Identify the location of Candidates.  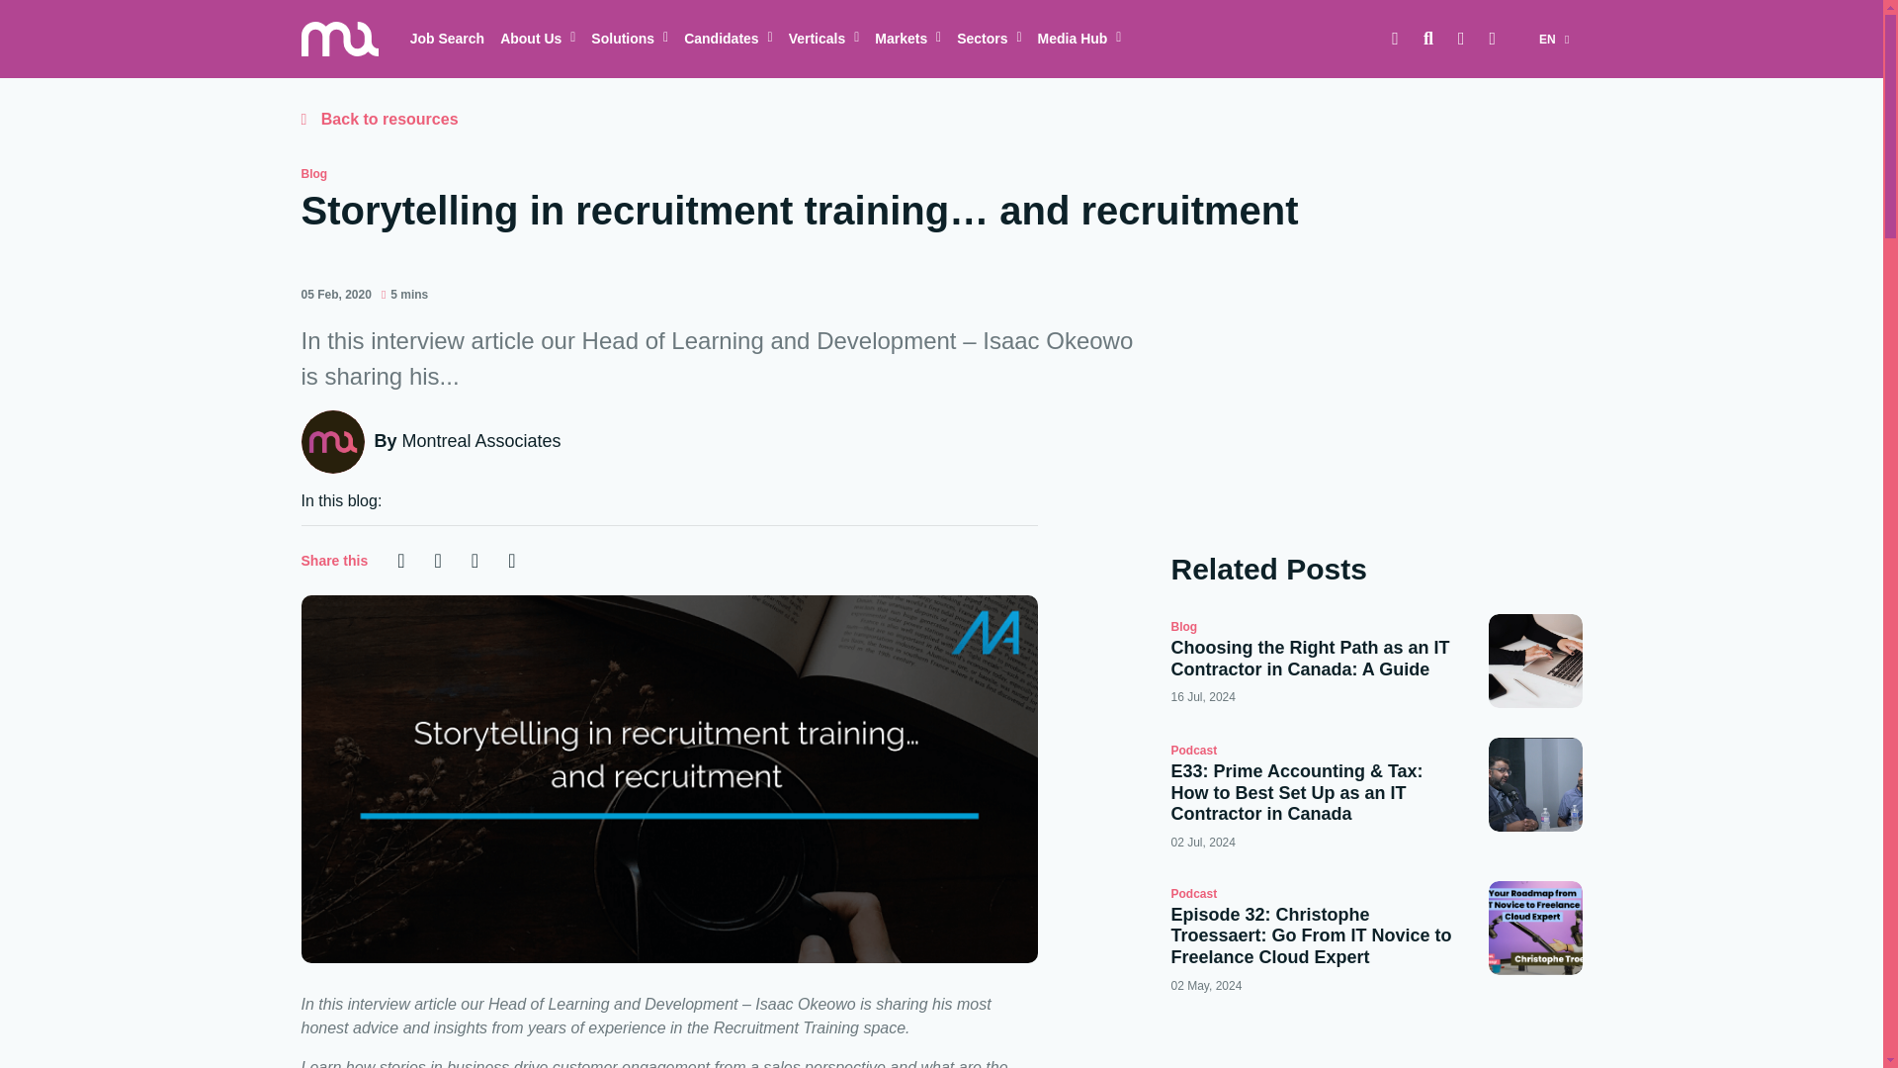
(728, 39).